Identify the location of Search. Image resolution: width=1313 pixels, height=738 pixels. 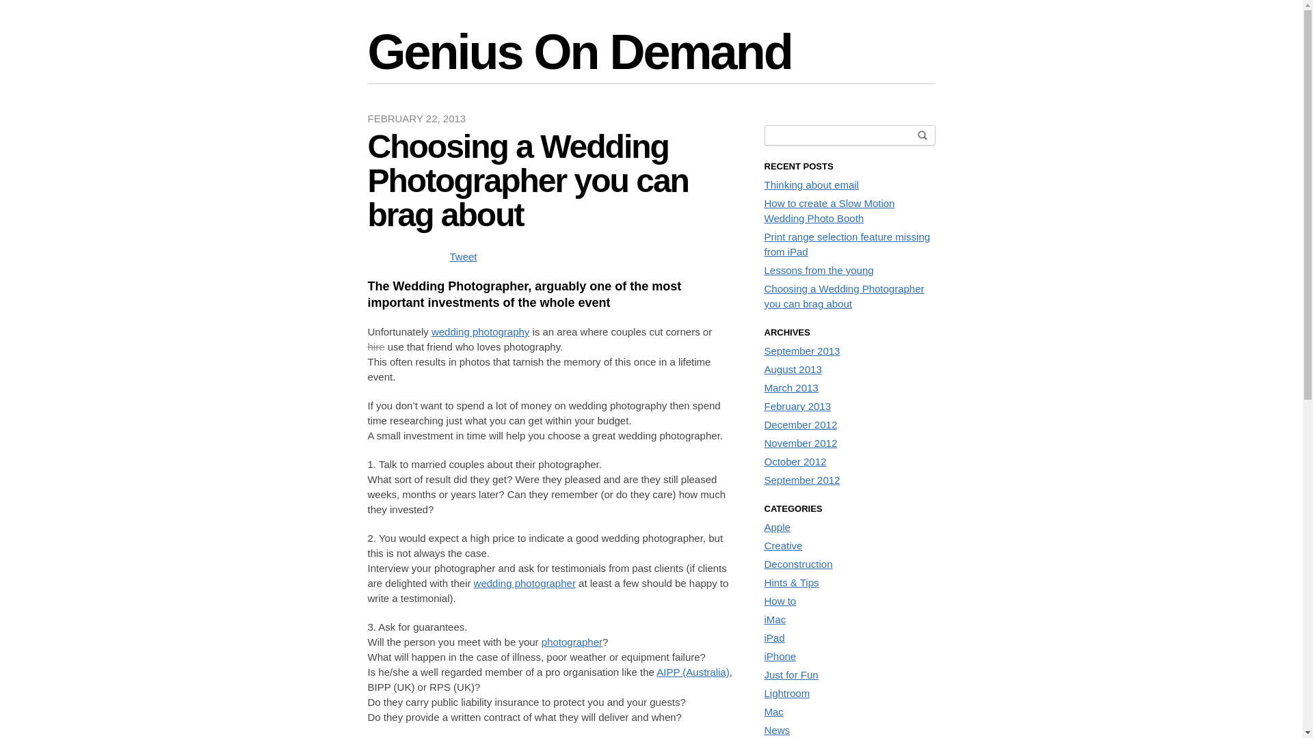
(923, 135).